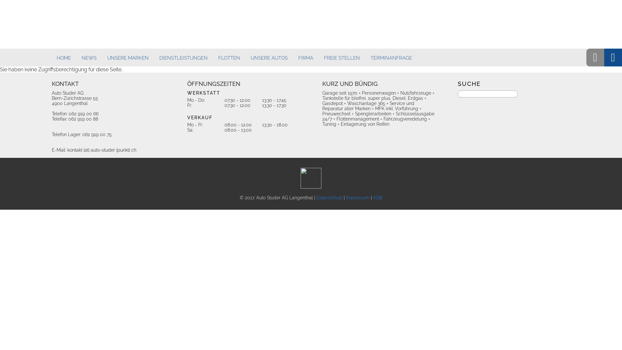  Describe the element at coordinates (358, 198) in the screenshot. I see `Impressum` at that location.